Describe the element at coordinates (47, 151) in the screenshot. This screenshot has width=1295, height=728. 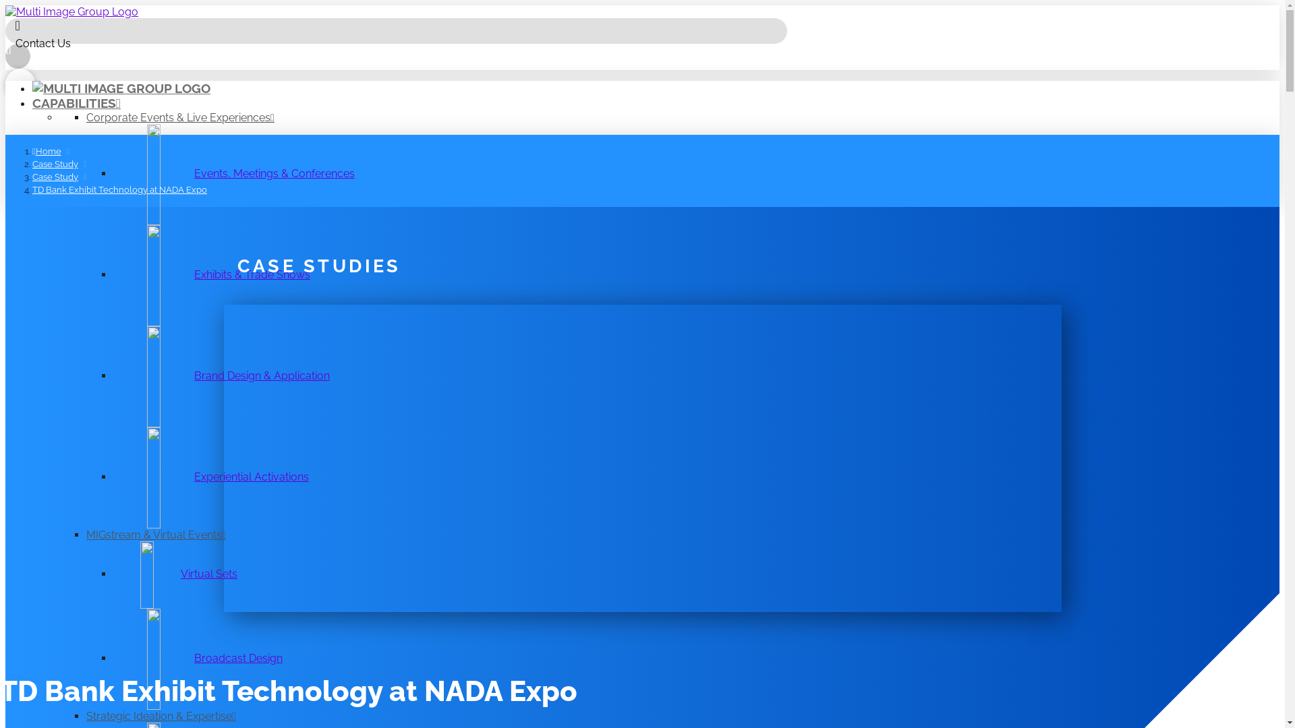
I see `Home` at that location.